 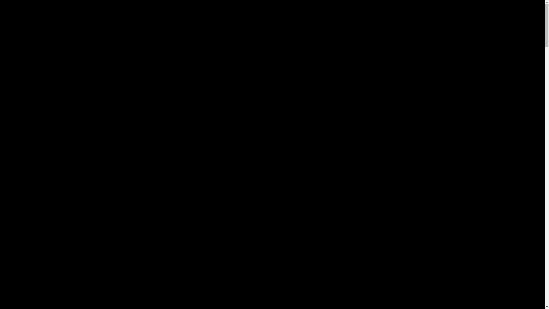 What do you see at coordinates (115, 165) in the screenshot?
I see `HOME` at bounding box center [115, 165].